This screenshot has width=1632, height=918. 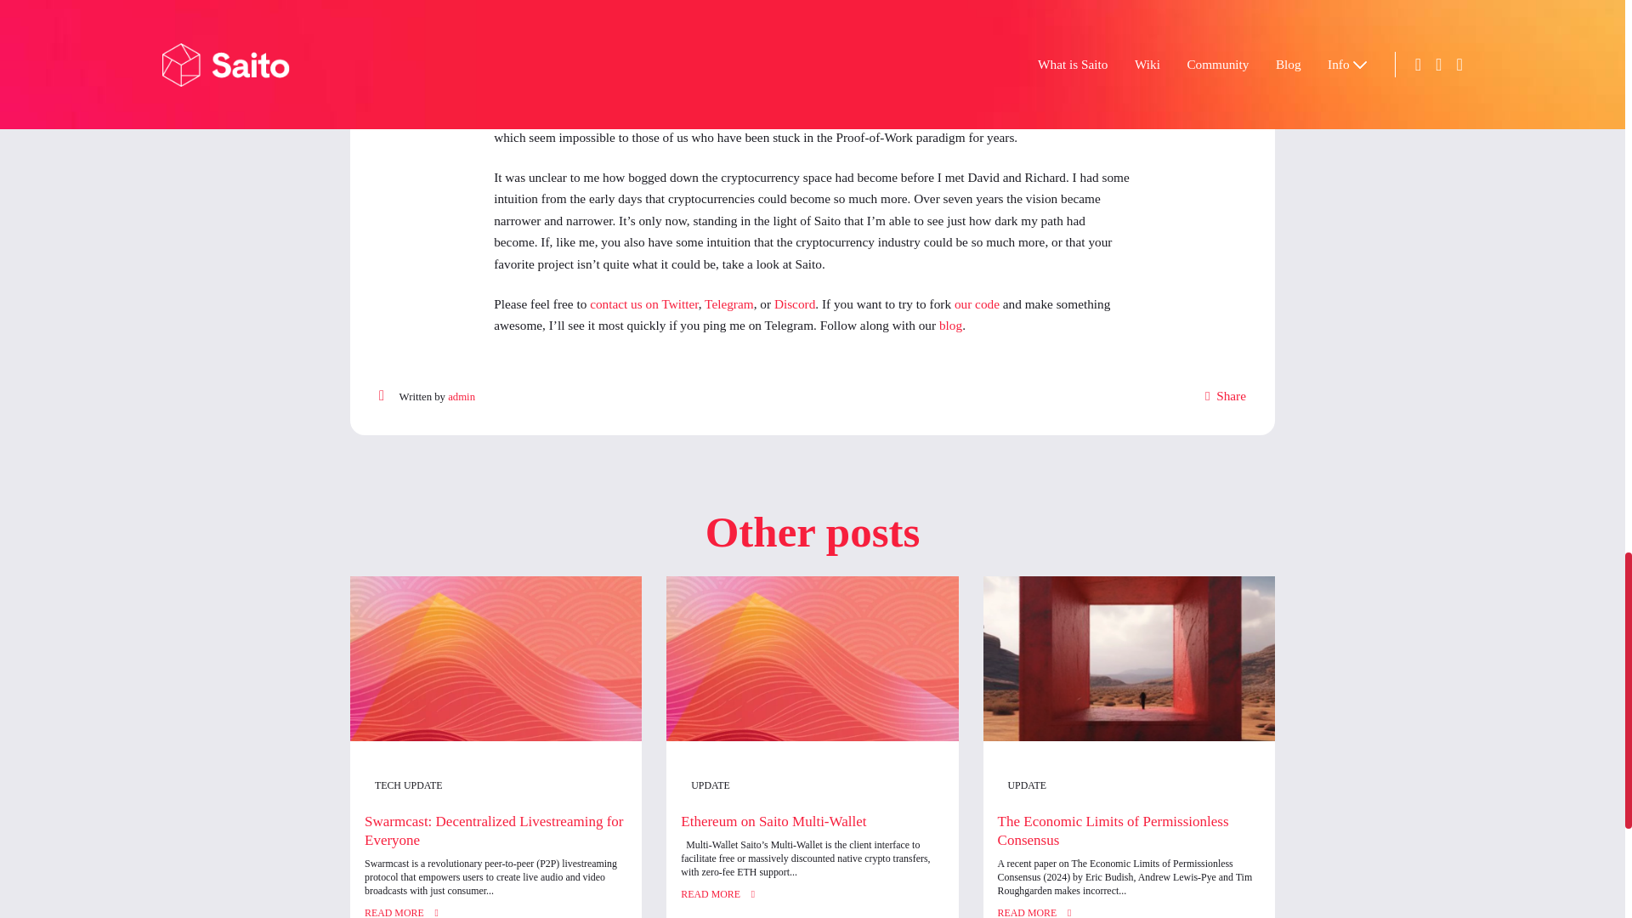 I want to click on blog, so click(x=1119, y=707).